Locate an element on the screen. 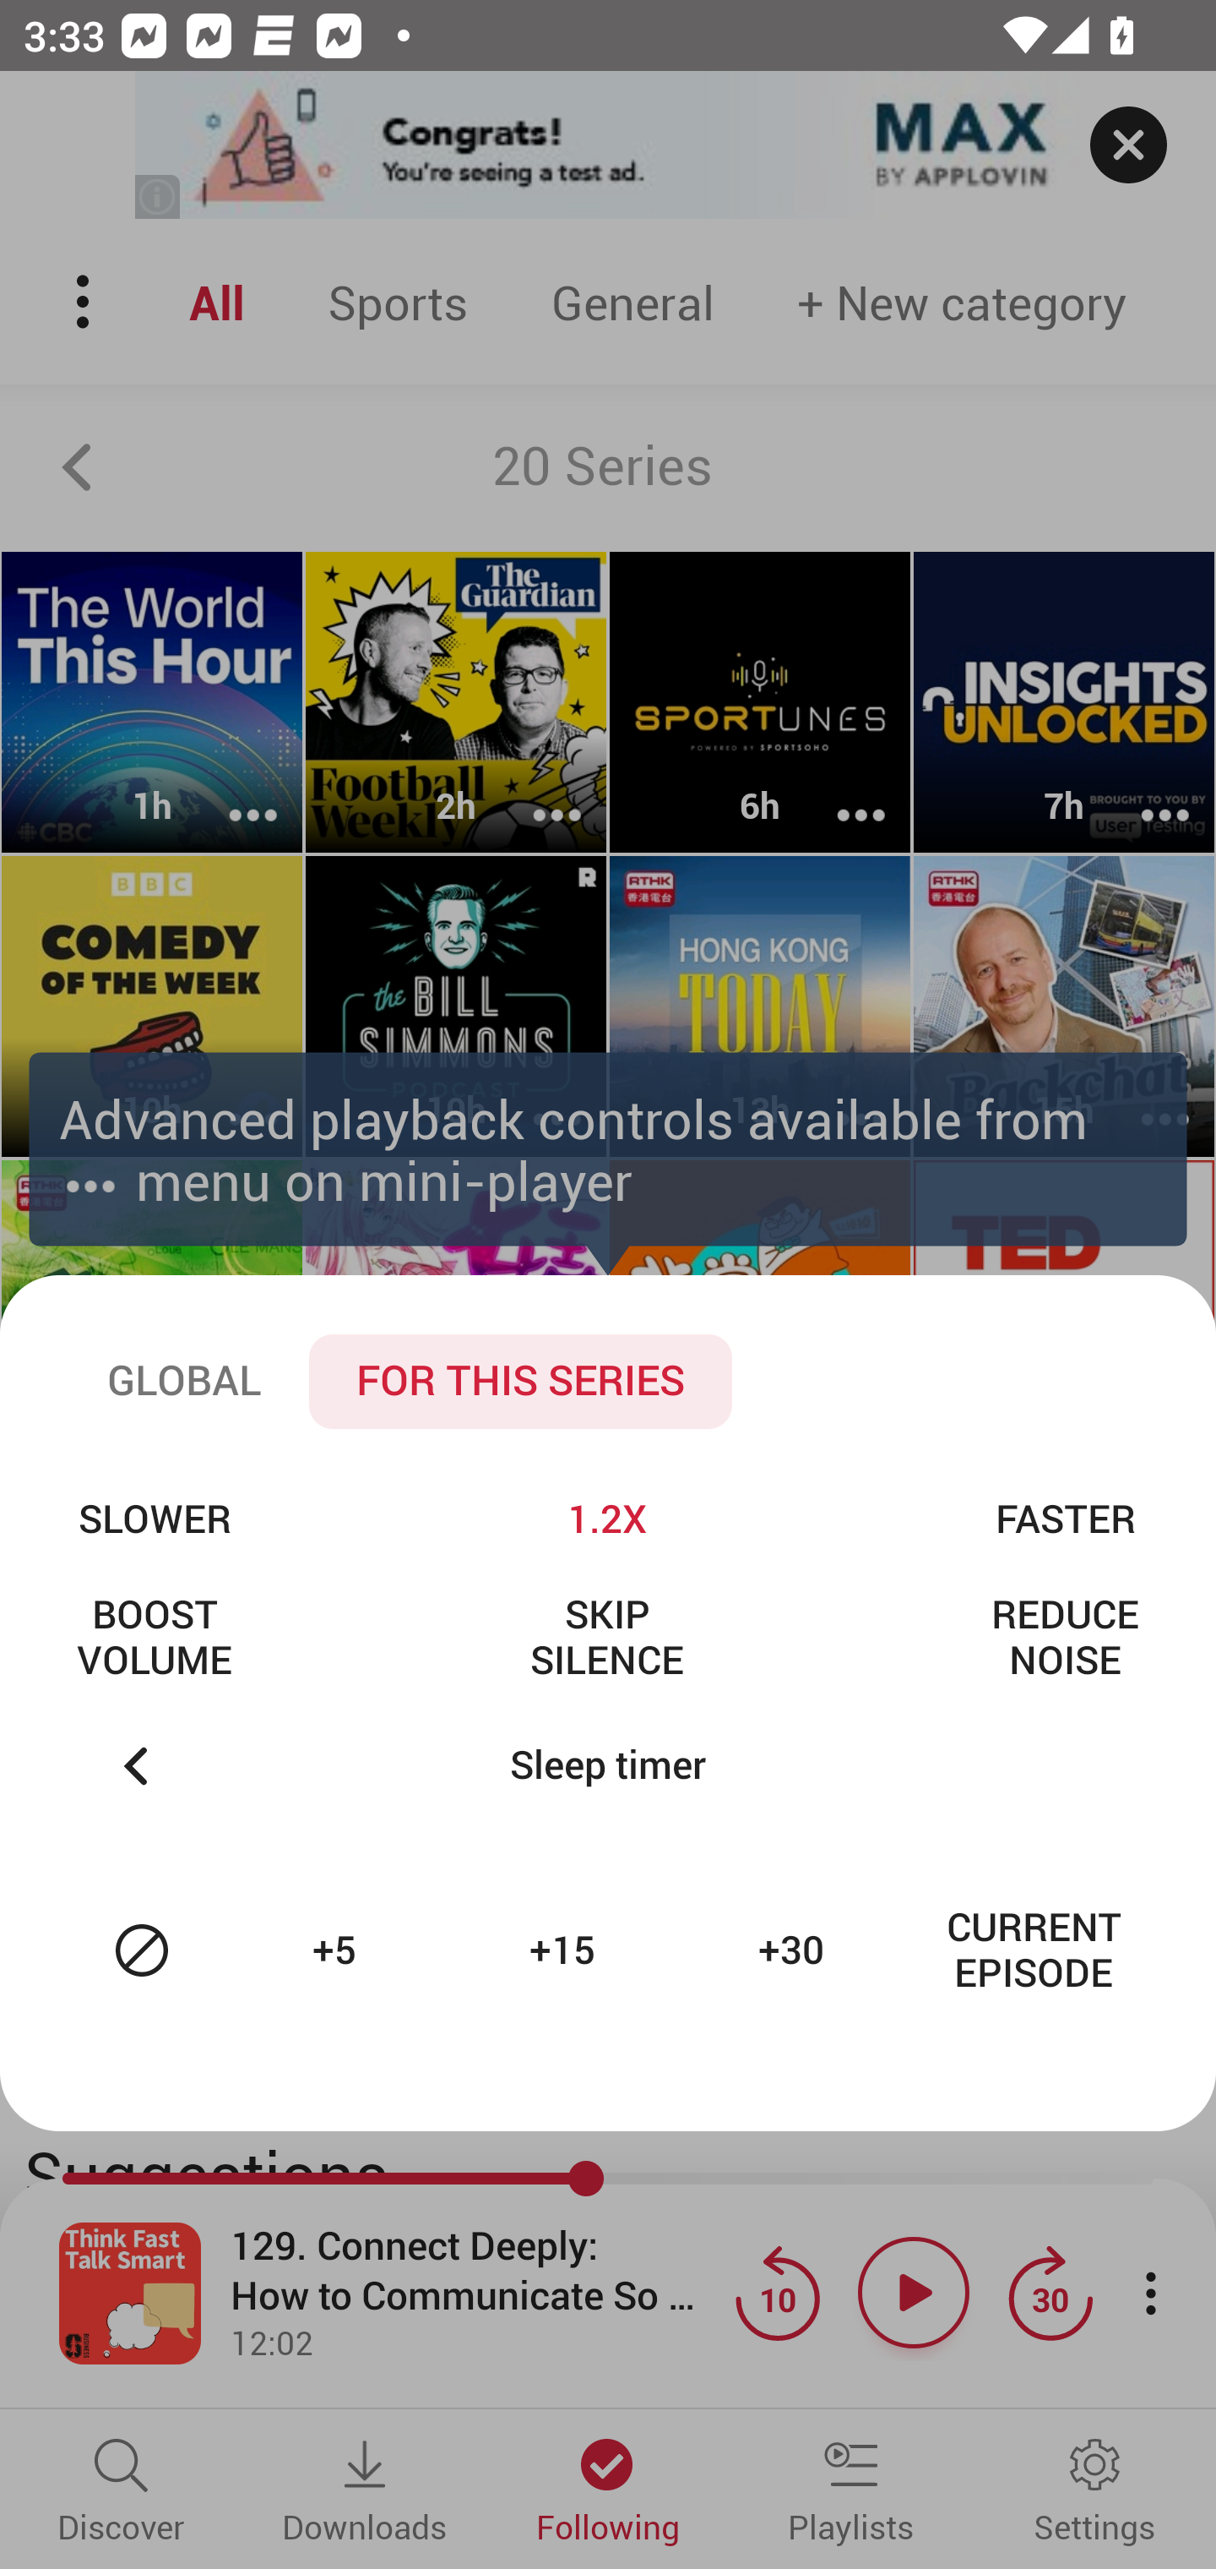 Image resolution: width=1216 pixels, height=2569 pixels. FOR THIS SERIES is located at coordinates (520, 1381).